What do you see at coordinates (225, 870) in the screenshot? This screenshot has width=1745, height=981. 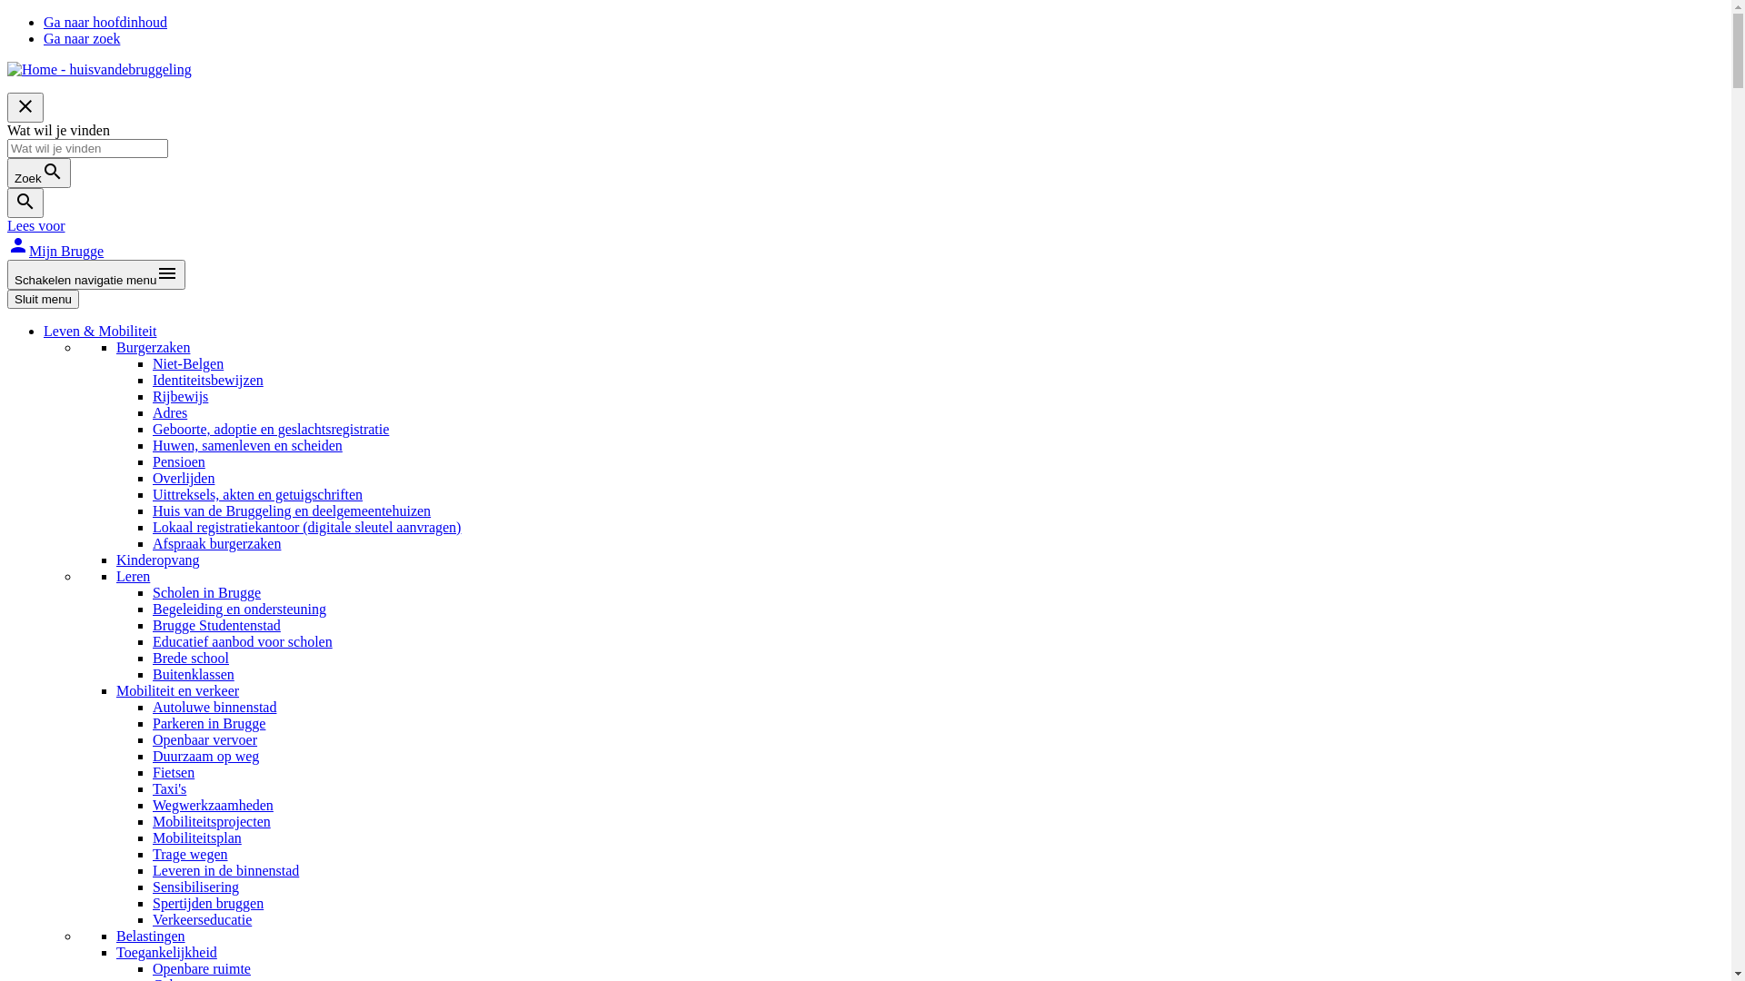 I see `Leveren in de binnenstad` at bounding box center [225, 870].